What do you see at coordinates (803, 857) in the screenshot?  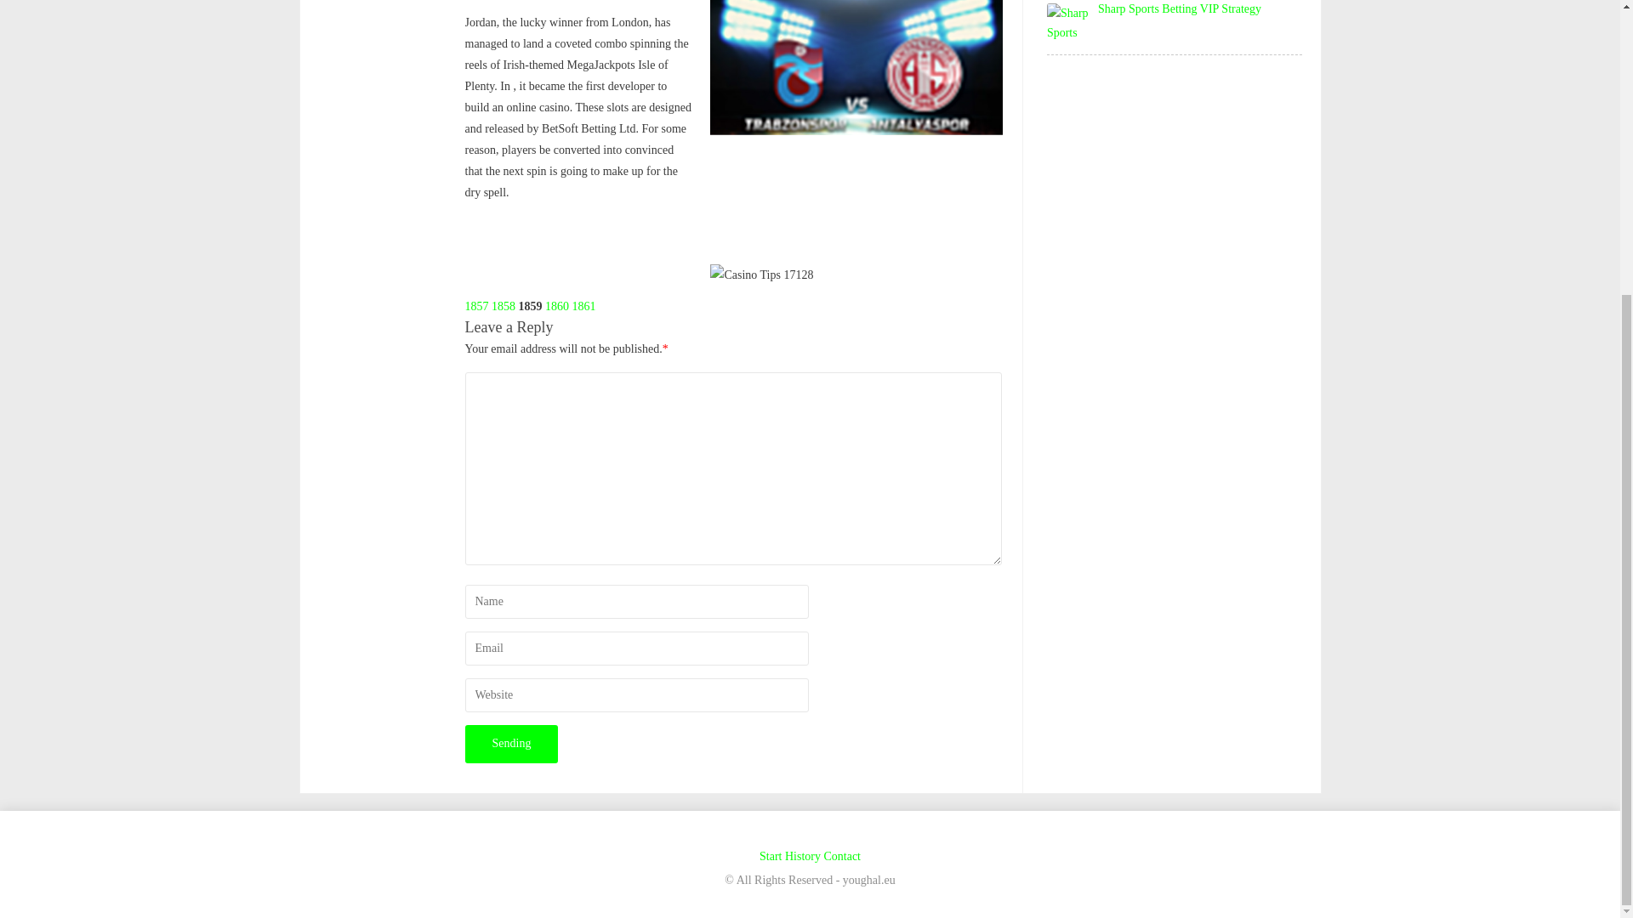 I see `History` at bounding box center [803, 857].